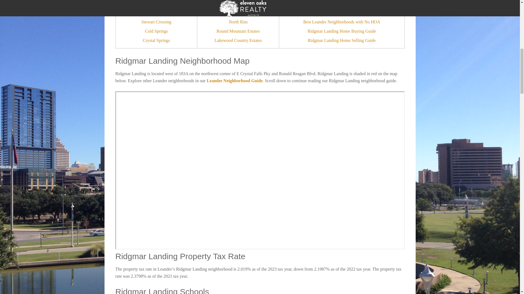 The height and width of the screenshot is (294, 524). I want to click on Lakewood Country Estates, so click(238, 41).